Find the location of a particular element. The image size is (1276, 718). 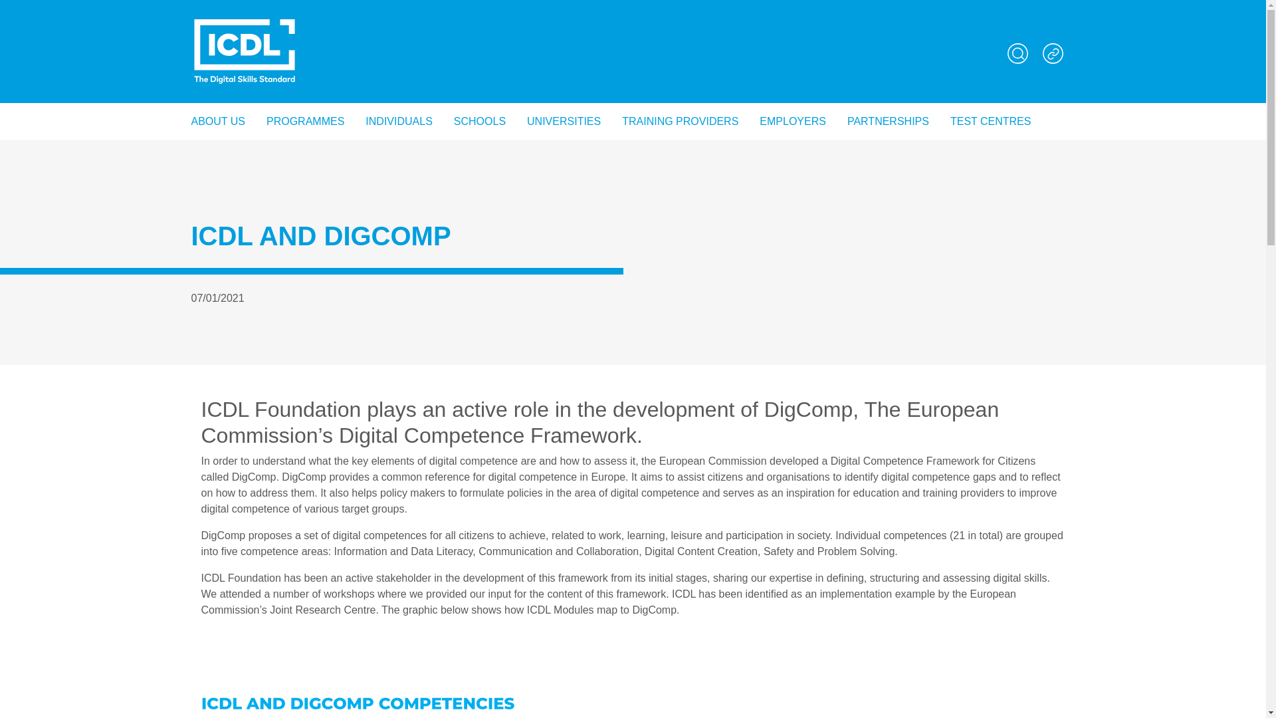

UNIVERSITIES is located at coordinates (564, 62).